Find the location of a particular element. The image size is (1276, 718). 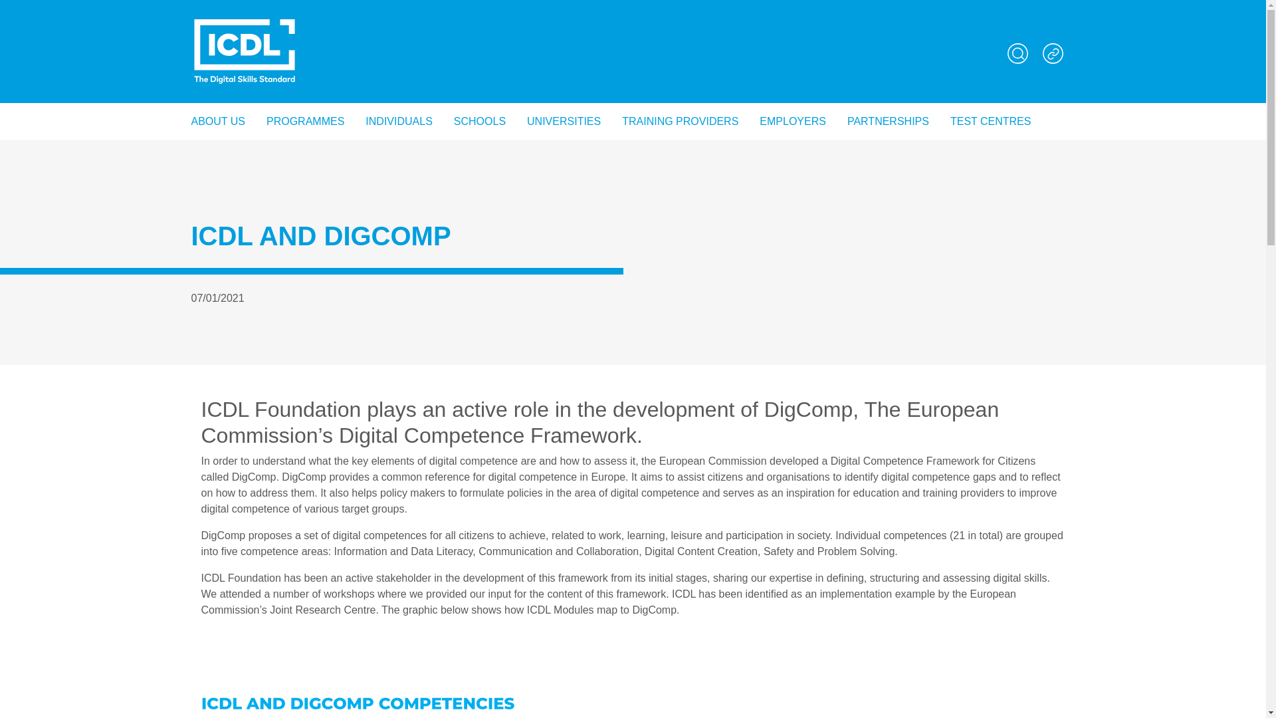

UNIVERSITIES is located at coordinates (564, 62).